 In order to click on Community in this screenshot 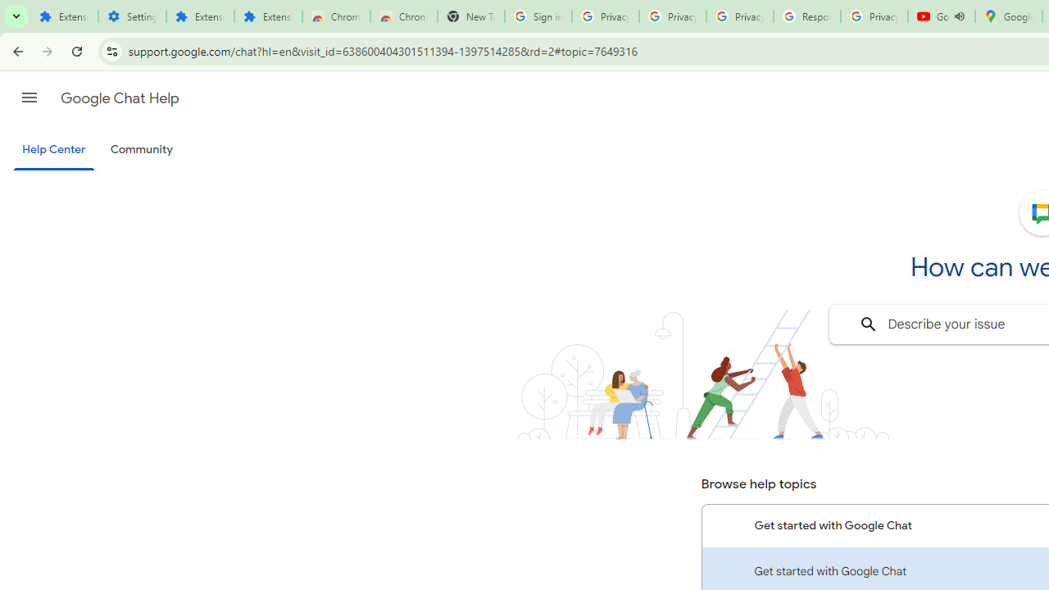, I will do `click(141, 150)`.